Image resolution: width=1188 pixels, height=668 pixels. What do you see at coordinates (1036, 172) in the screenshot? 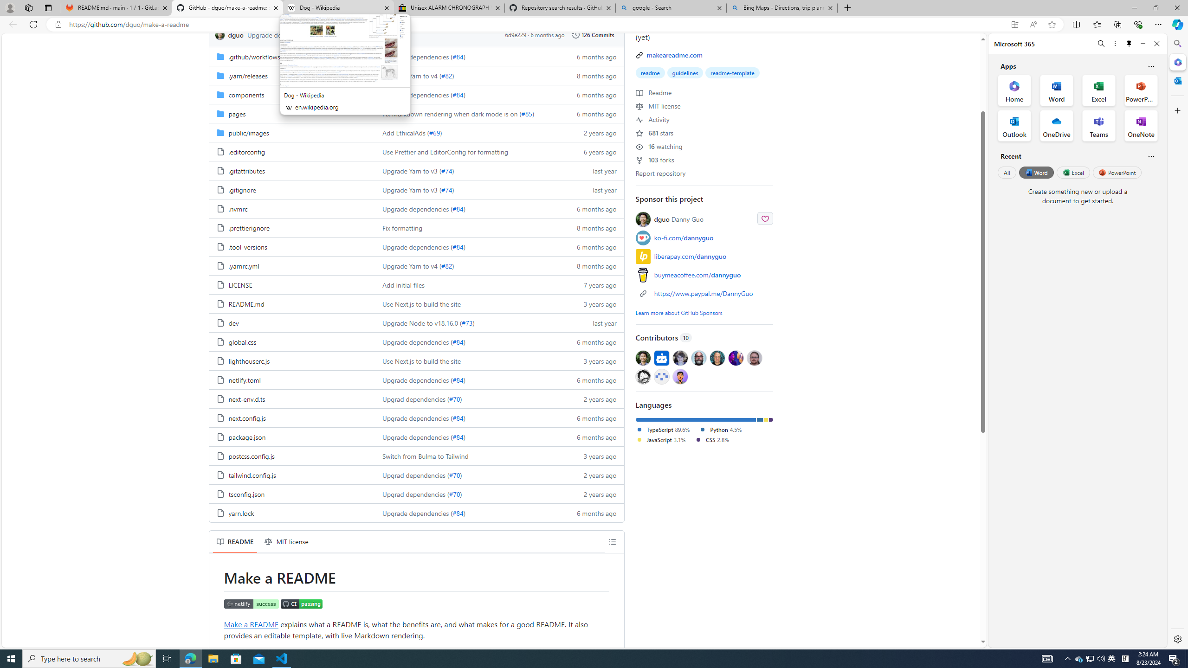
I see `Word` at bounding box center [1036, 172].